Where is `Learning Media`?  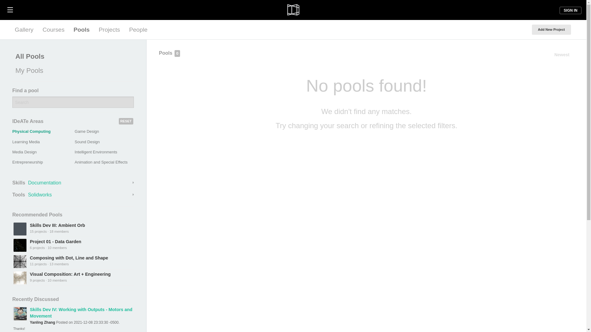 Learning Media is located at coordinates (26, 141).